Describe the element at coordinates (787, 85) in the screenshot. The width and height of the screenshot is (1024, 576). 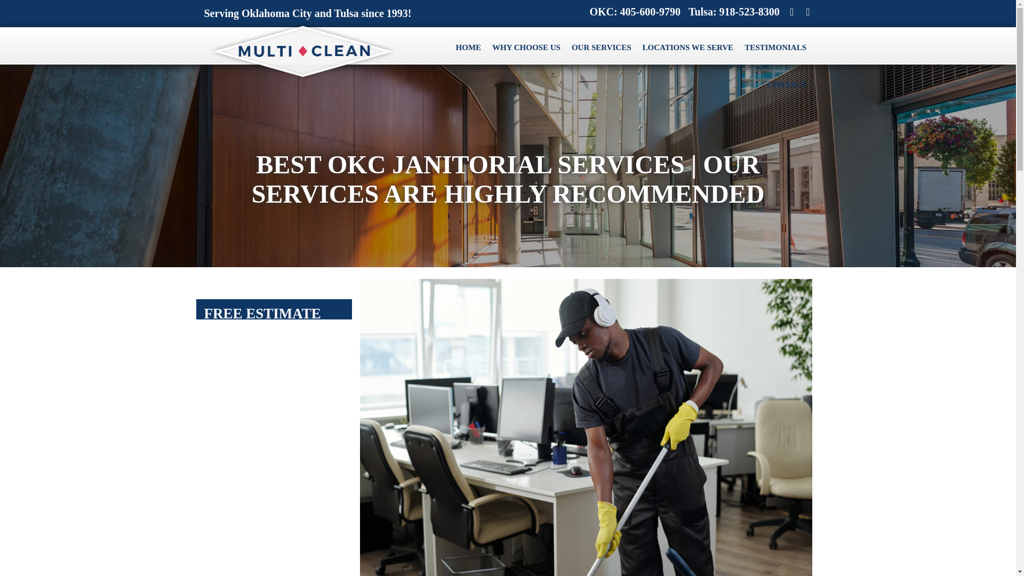
I see `CONTACT` at that location.